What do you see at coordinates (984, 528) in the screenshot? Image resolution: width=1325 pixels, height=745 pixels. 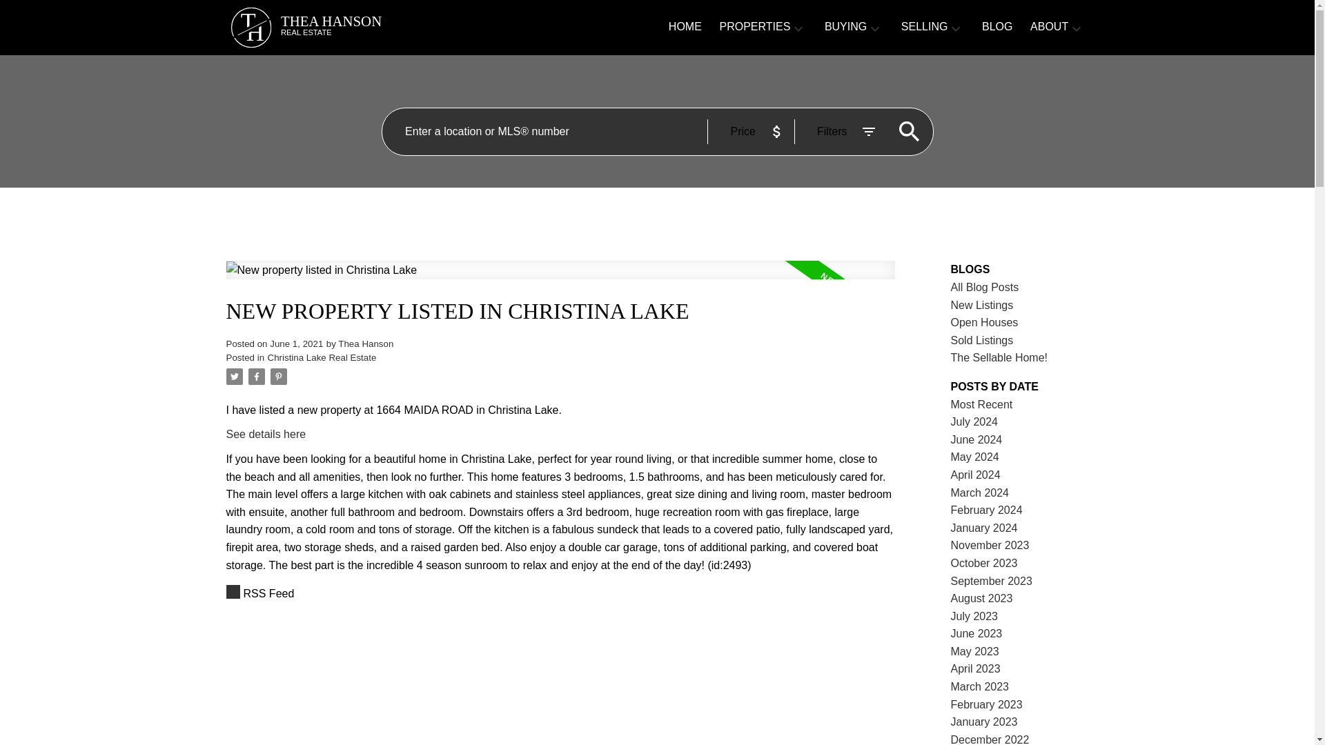 I see `January 2024` at bounding box center [984, 528].